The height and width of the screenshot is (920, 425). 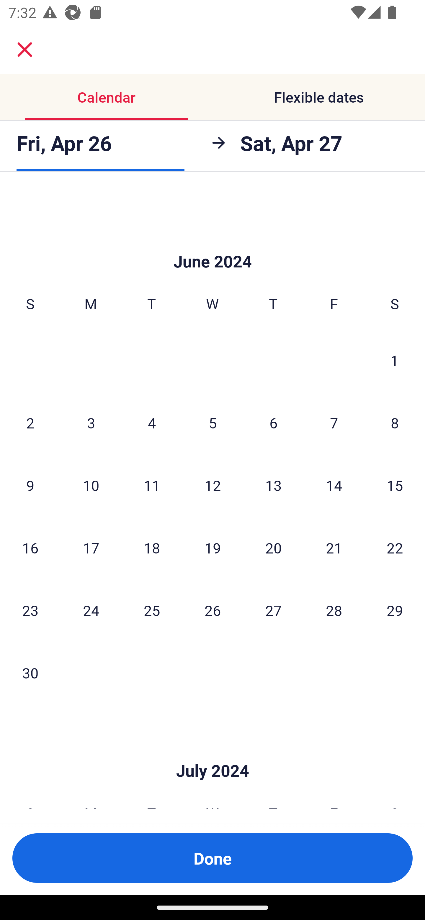 I want to click on 21 Friday, June 21, 2024, so click(x=334, y=547).